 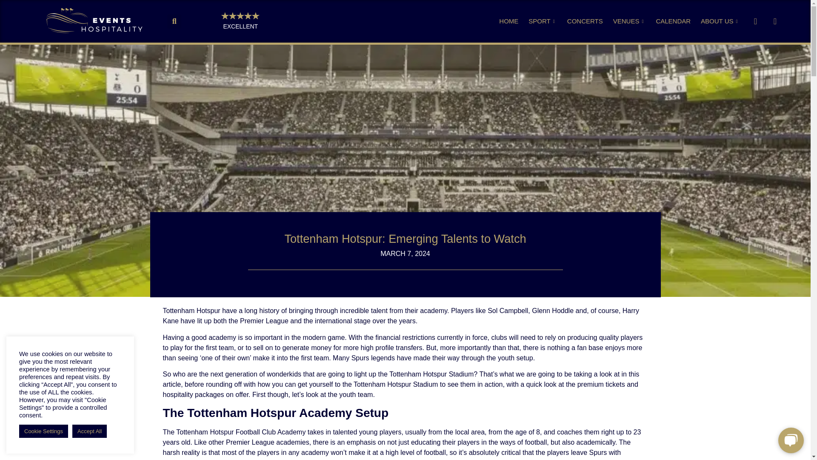 I want to click on HOME, so click(x=508, y=21).